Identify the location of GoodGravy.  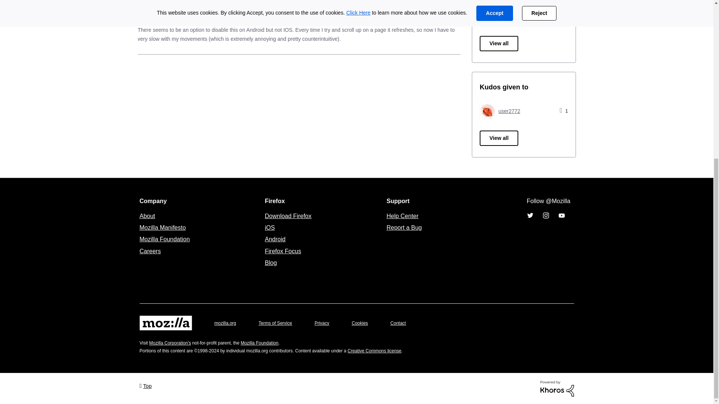
(160, 17).